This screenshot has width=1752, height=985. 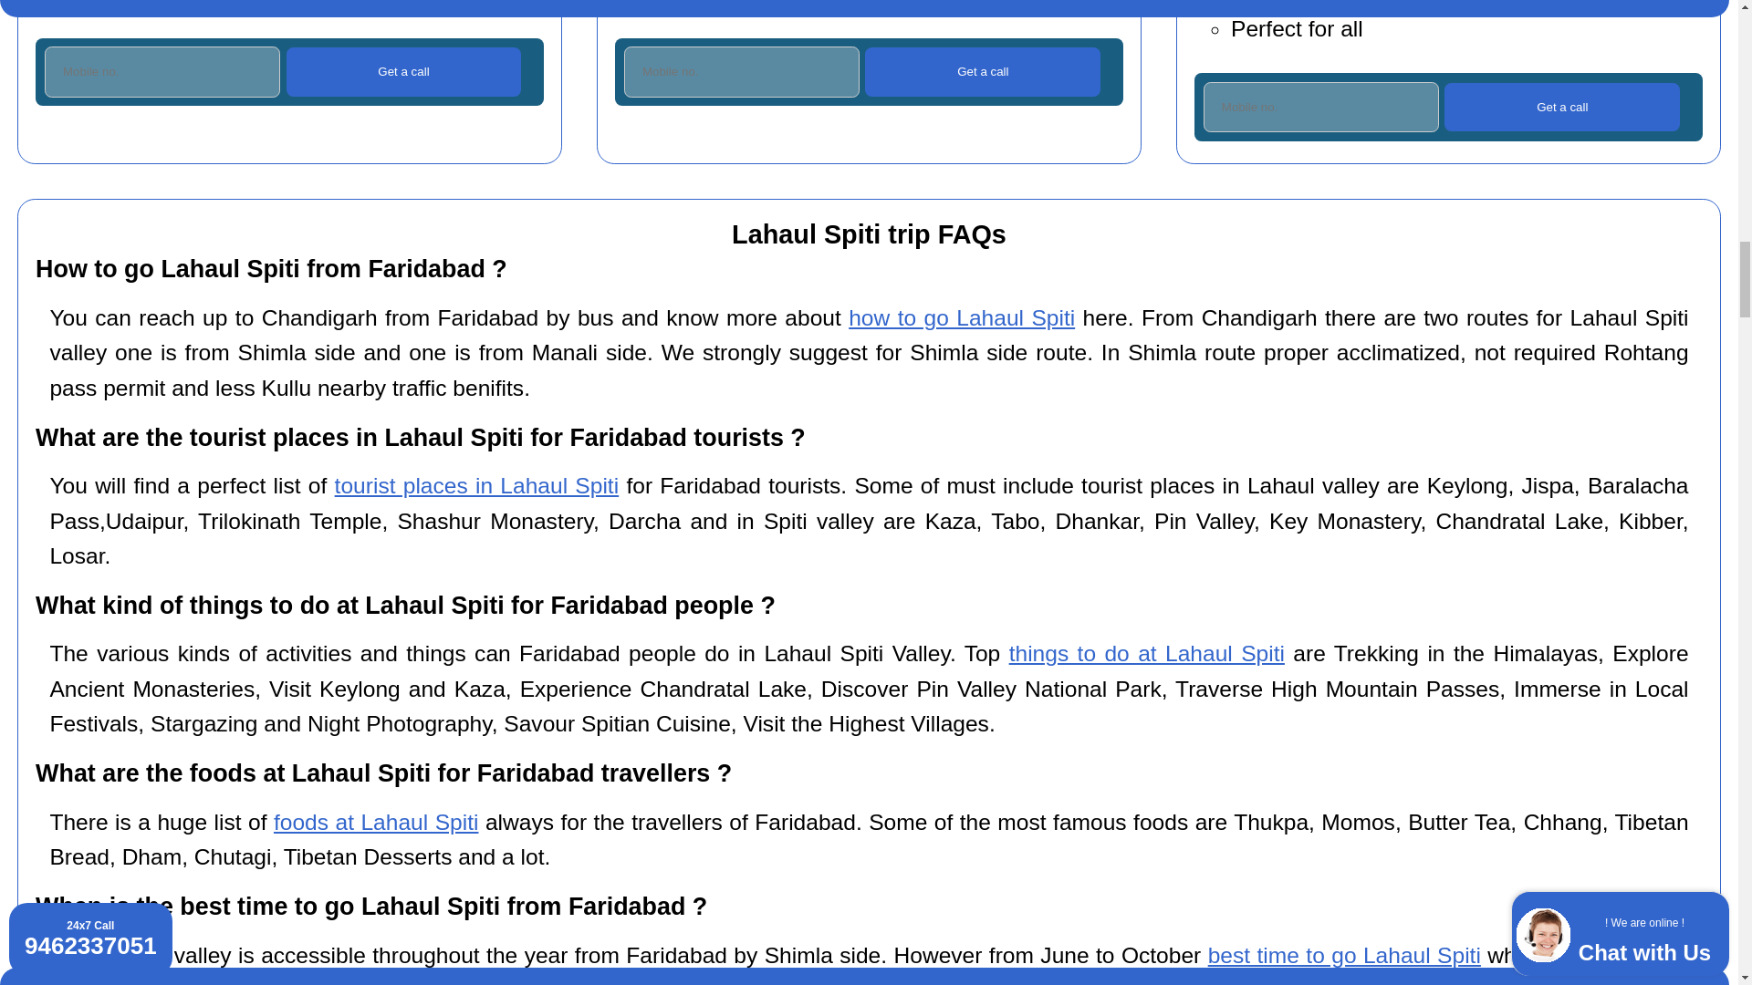 I want to click on Enter your Mo. no. only digits, so click(x=1321, y=106).